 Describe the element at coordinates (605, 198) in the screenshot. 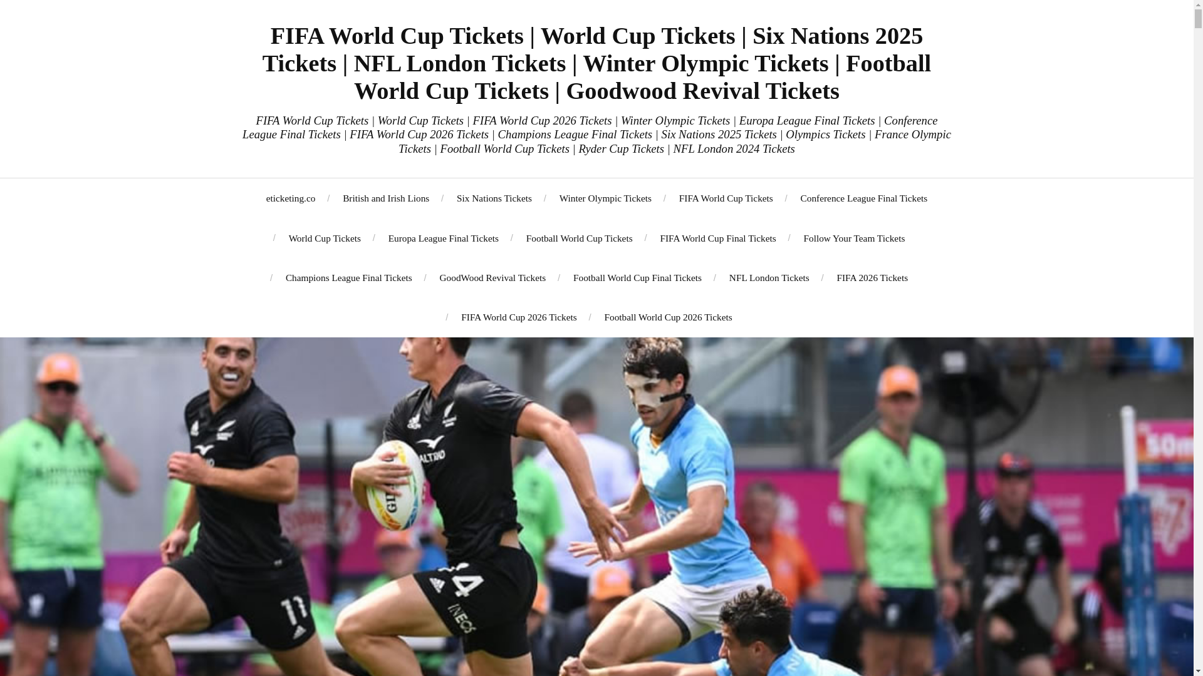

I see `Winter Olympic Tickets` at that location.